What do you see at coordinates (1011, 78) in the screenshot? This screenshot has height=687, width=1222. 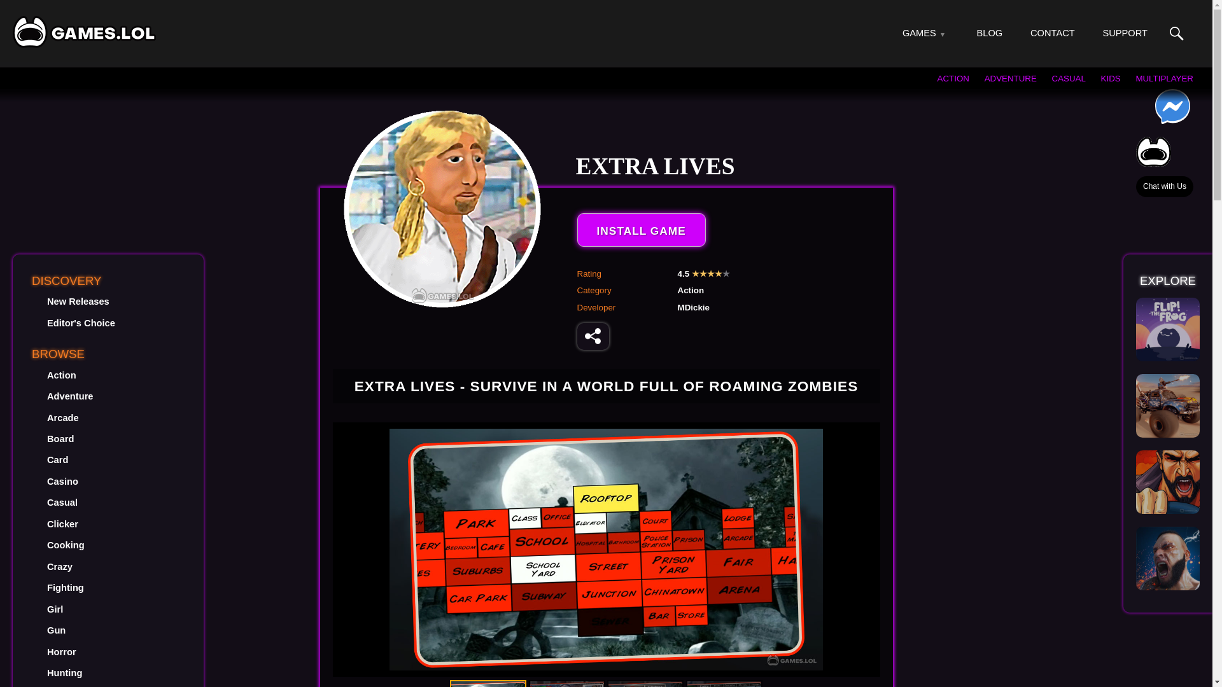 I see `ADVENTURE` at bounding box center [1011, 78].